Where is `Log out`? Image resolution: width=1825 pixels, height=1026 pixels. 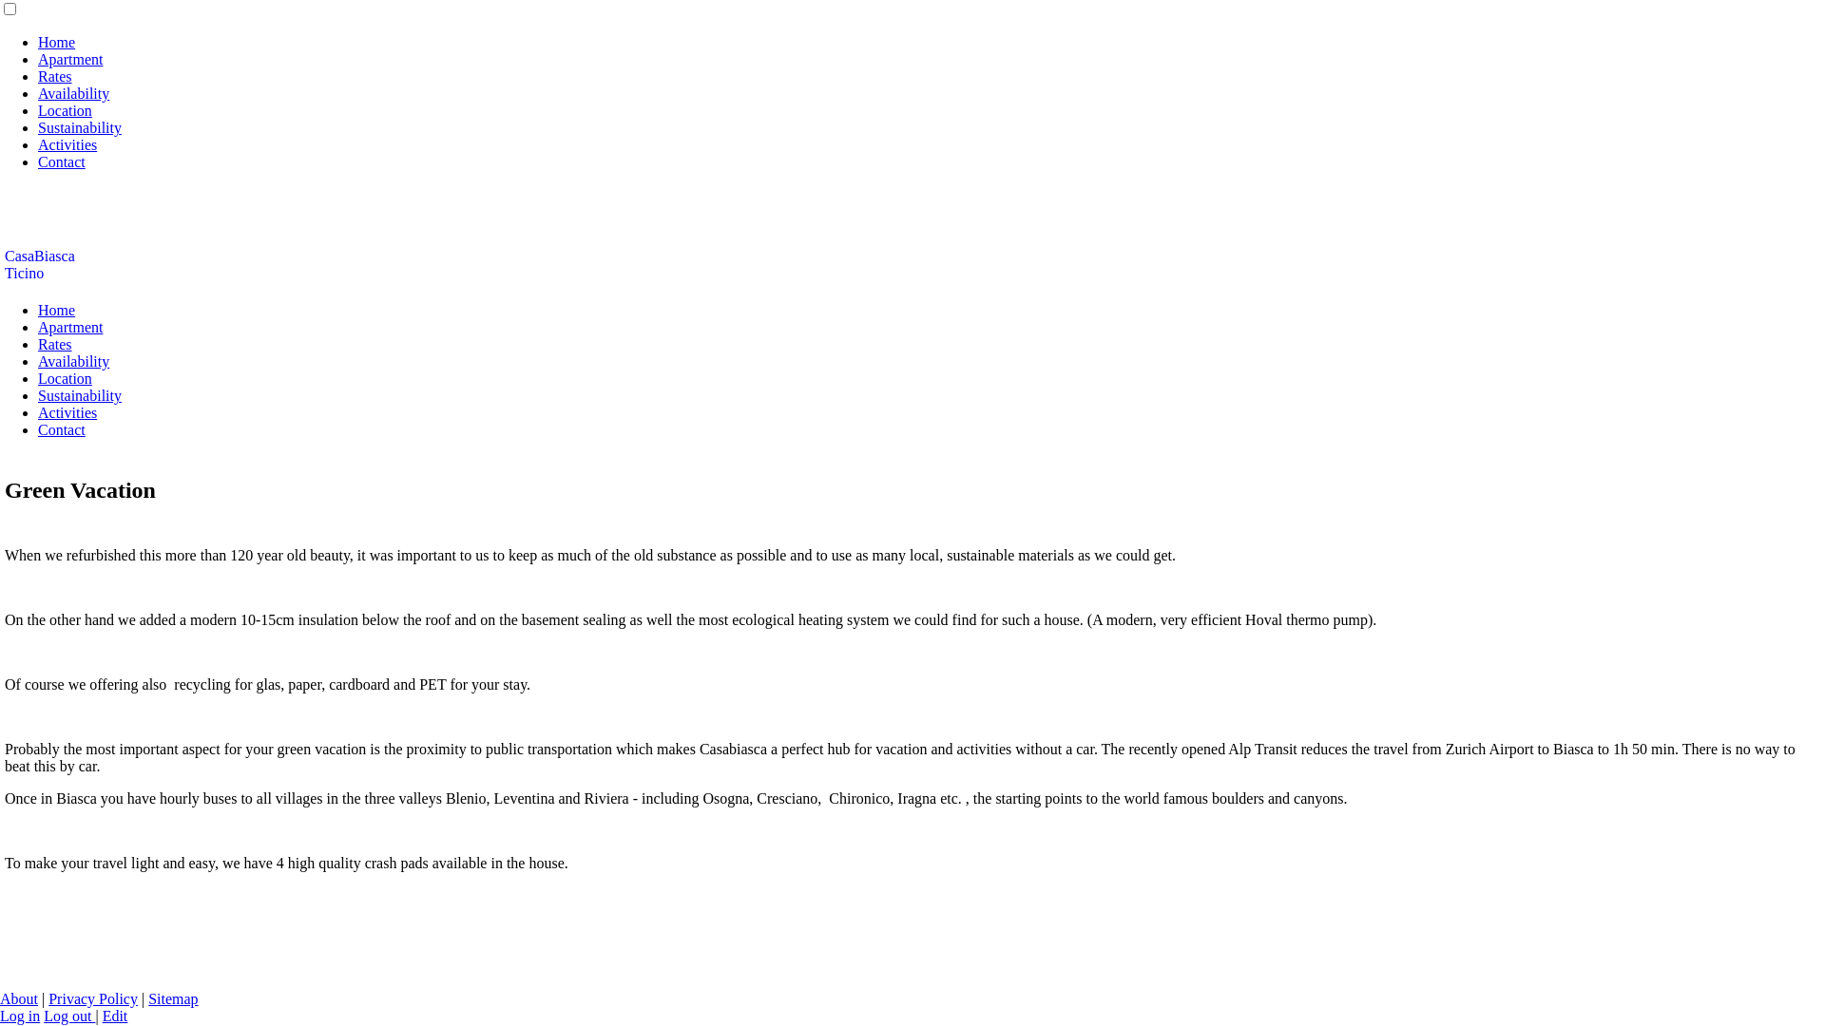
Log out is located at coordinates (69, 1016).